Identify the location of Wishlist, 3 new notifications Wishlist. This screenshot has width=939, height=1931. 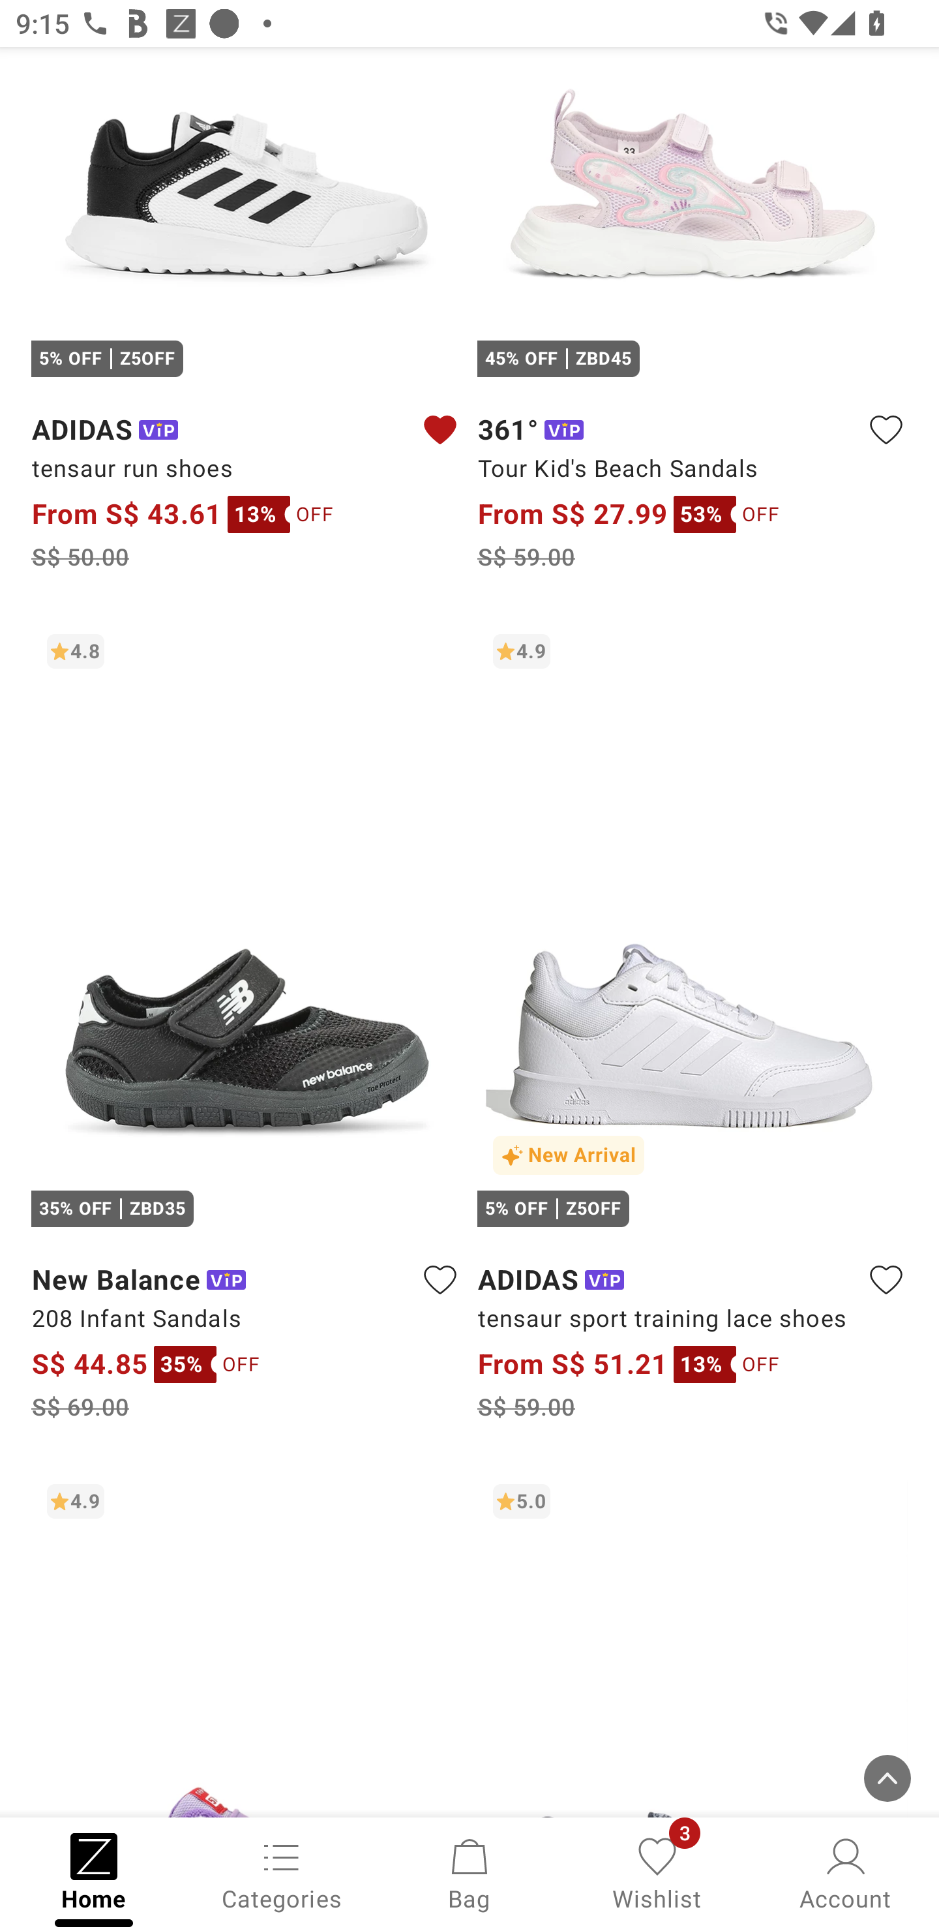
(657, 1872).